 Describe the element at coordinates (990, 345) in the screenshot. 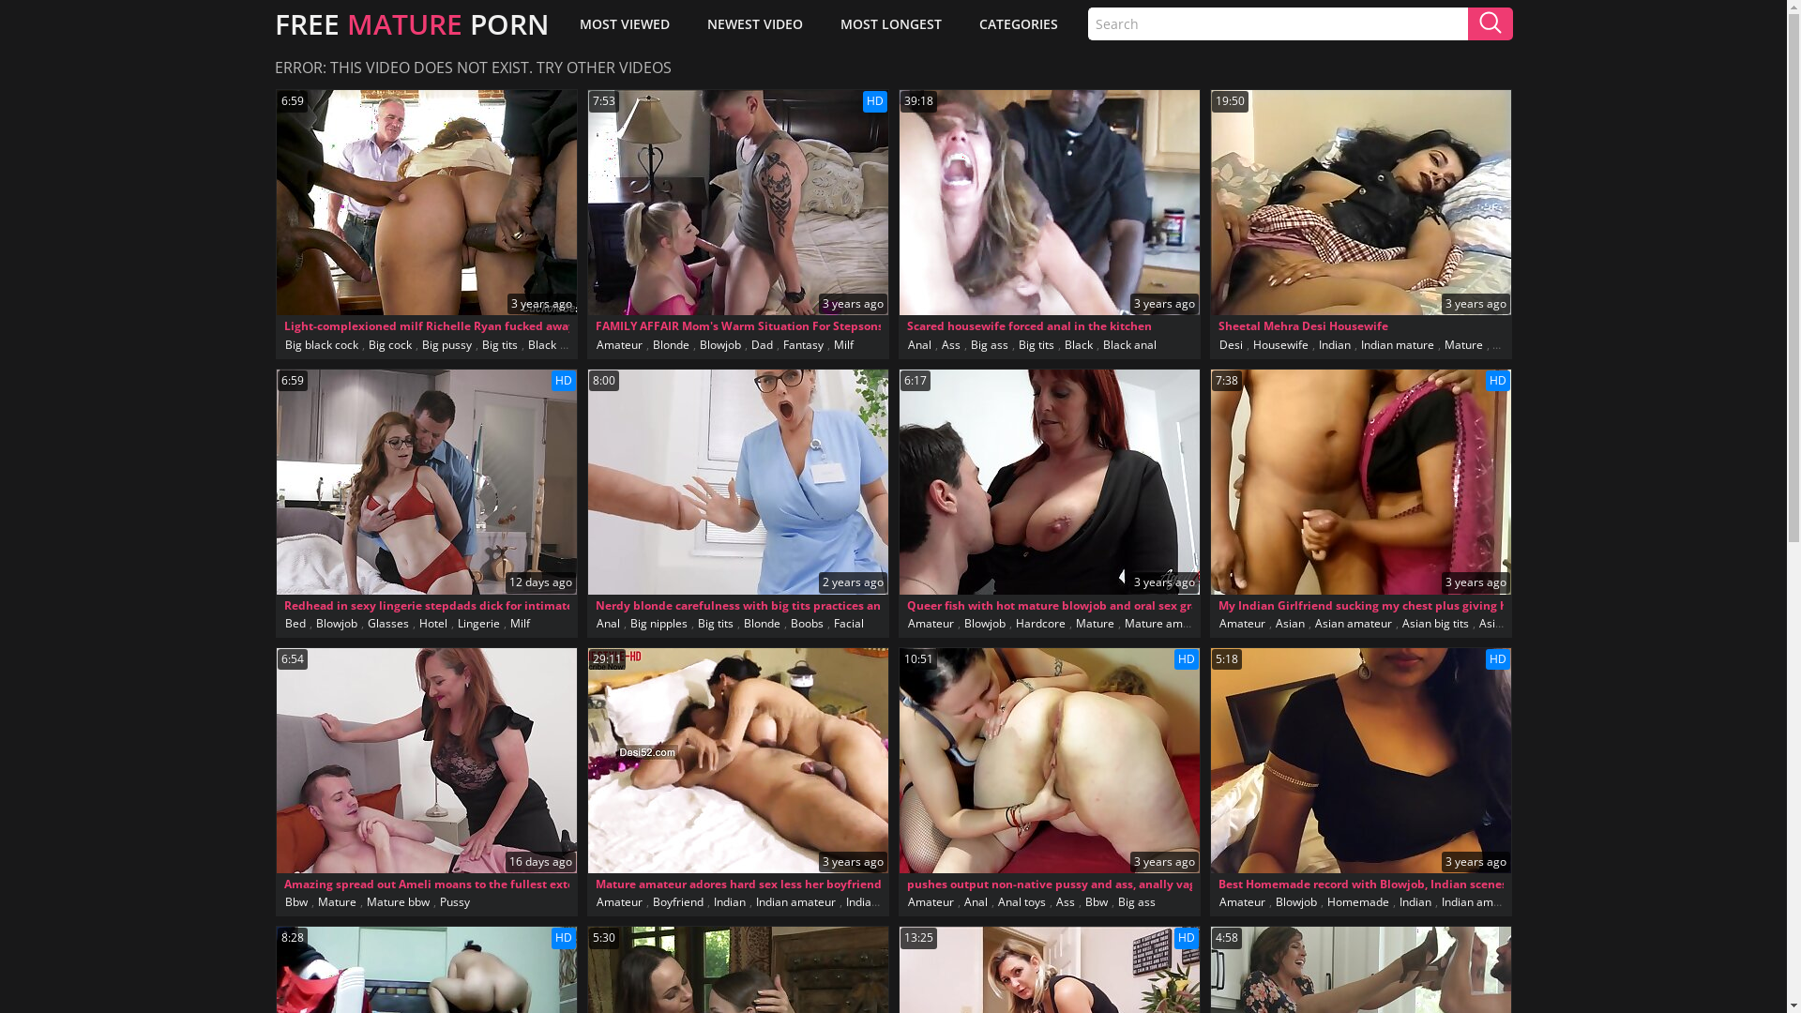

I see `Big ass` at that location.